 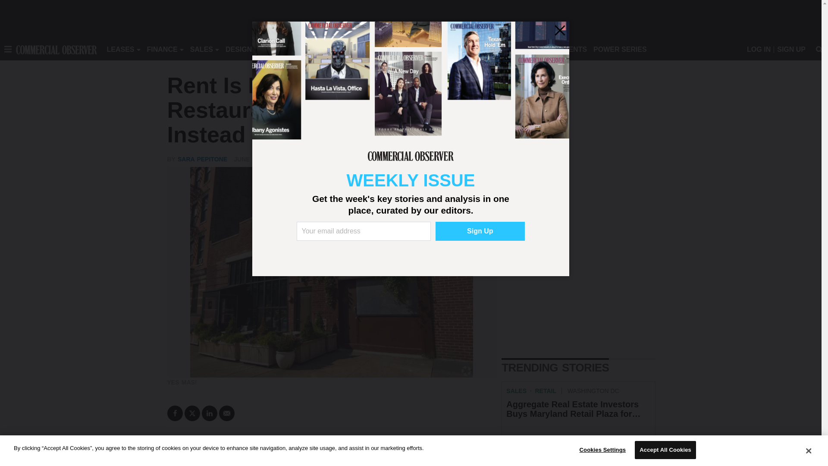 I want to click on Commercial Observer Home, so click(x=56, y=49).